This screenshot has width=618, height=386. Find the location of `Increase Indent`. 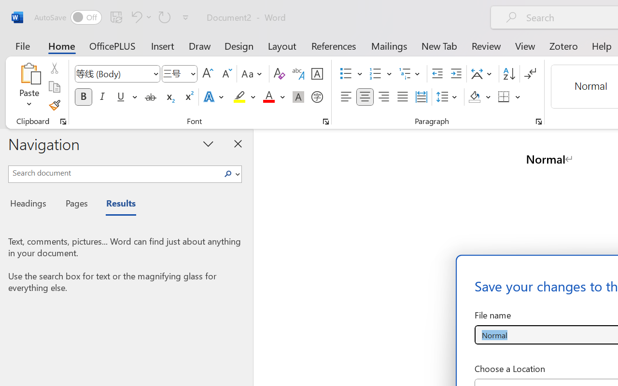

Increase Indent is located at coordinates (456, 74).